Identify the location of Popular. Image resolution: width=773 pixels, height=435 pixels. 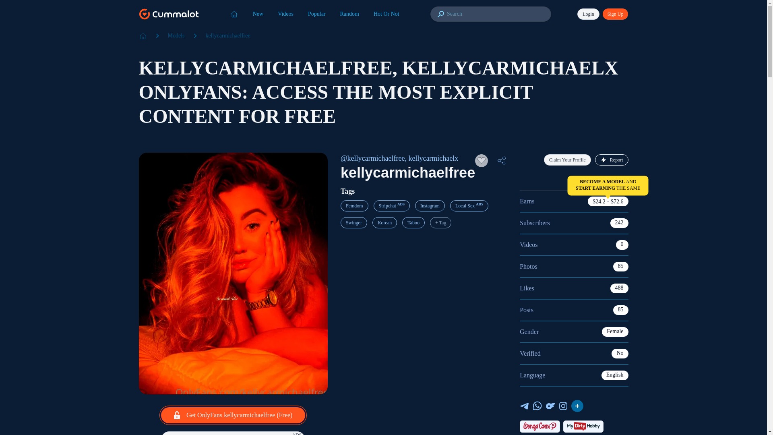
(316, 14).